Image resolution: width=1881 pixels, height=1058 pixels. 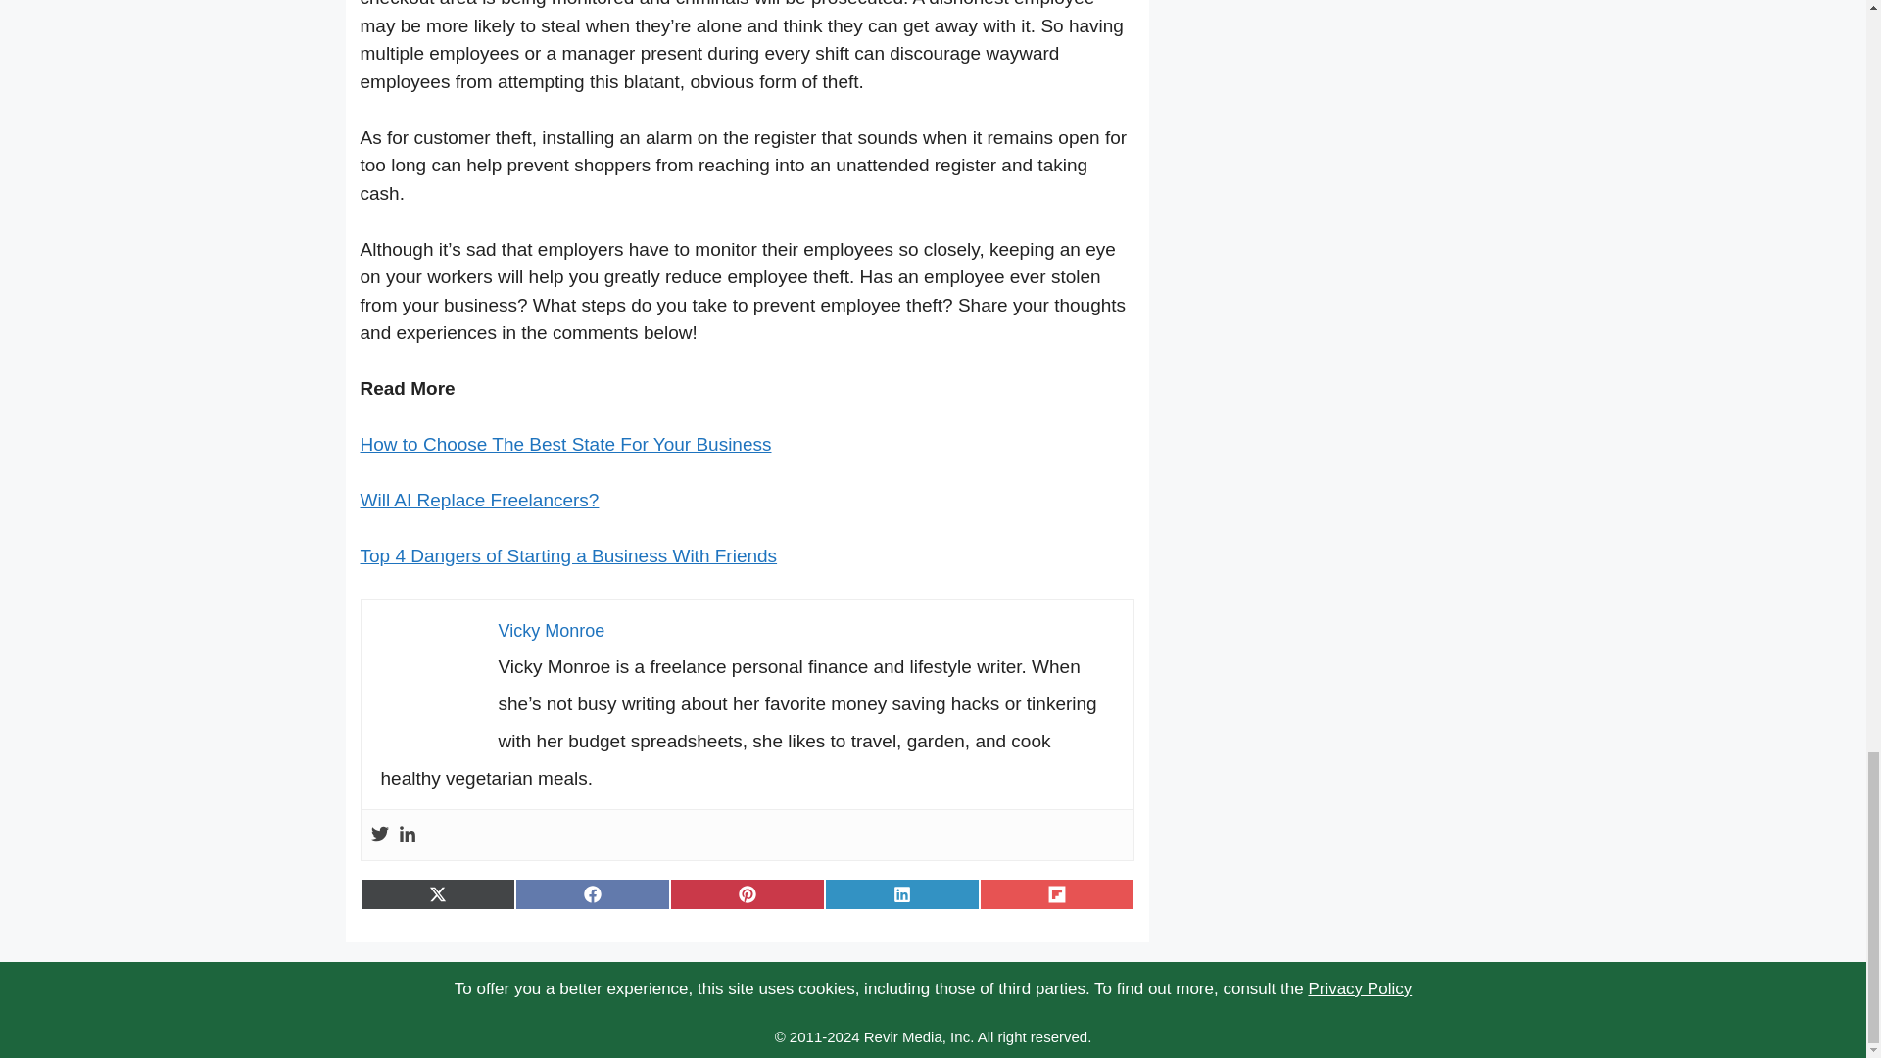 I want to click on Top 4 Dangers of Starting a Business With Friends, so click(x=569, y=555).